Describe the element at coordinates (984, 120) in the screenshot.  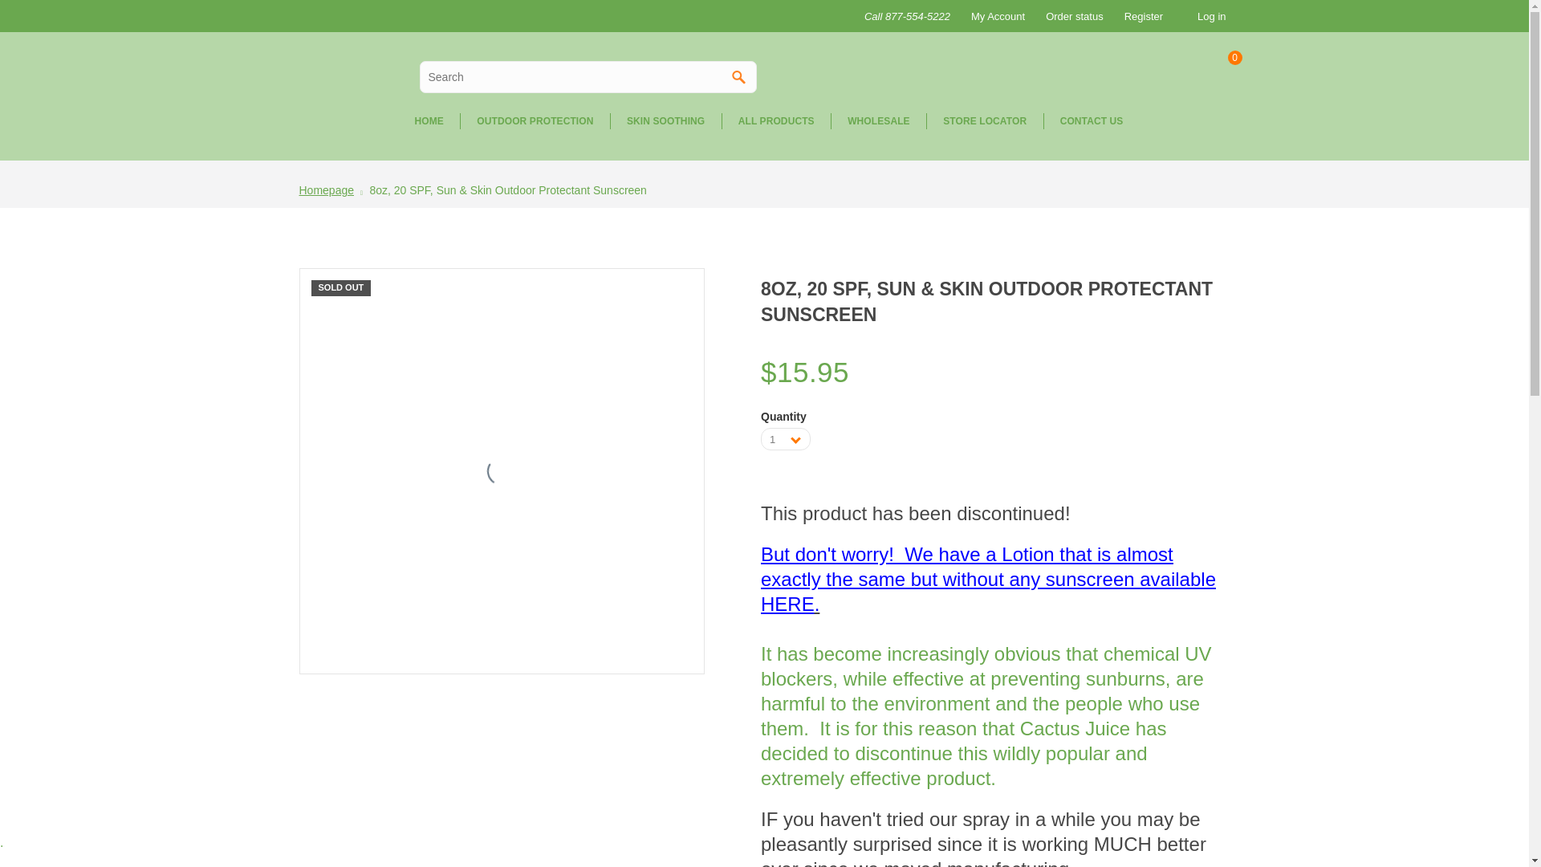
I see `STORE LOCATOR` at that location.